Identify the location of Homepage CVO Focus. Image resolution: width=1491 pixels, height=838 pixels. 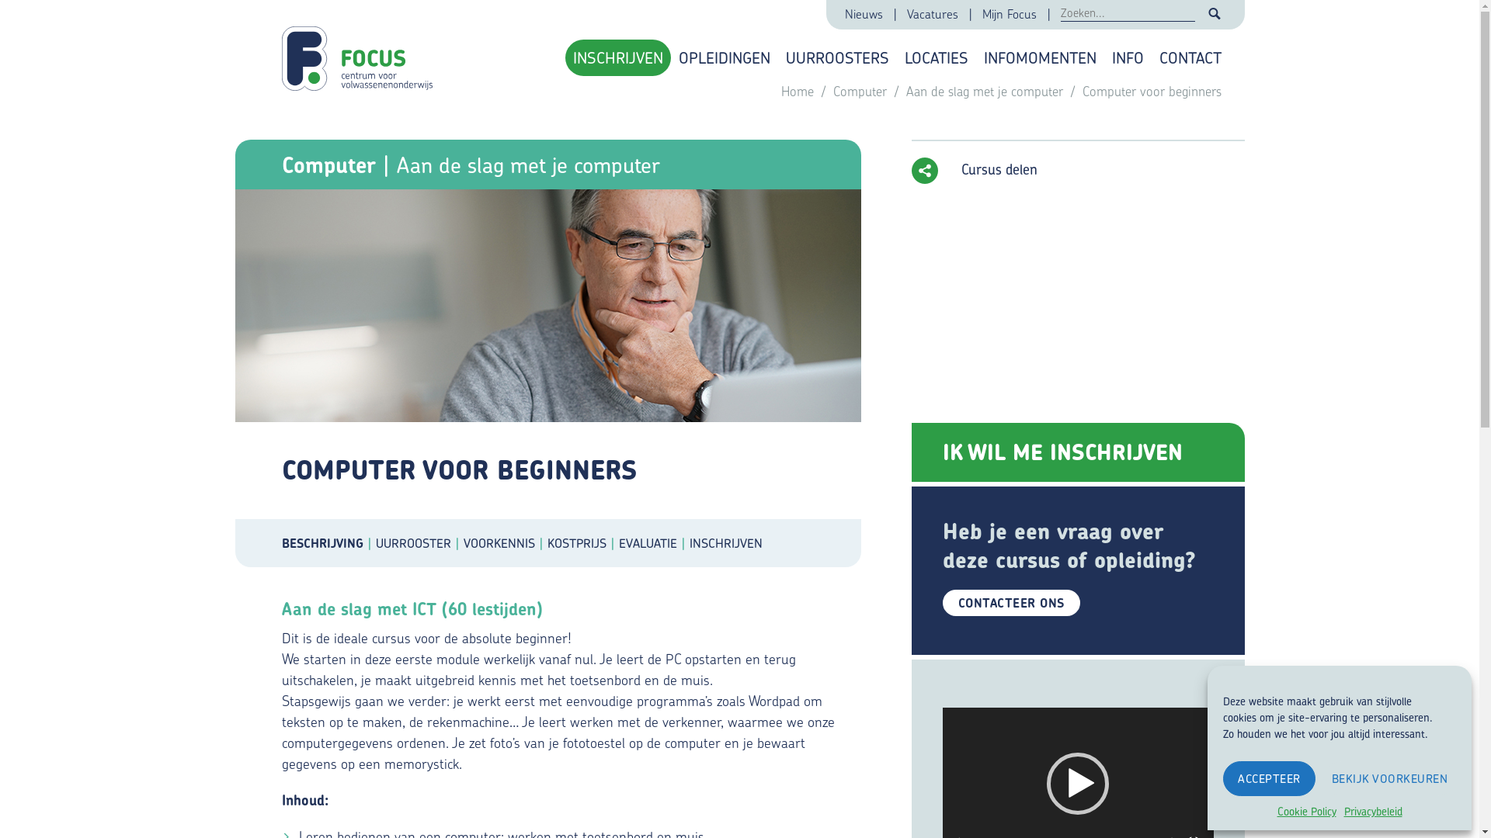
(360, 51).